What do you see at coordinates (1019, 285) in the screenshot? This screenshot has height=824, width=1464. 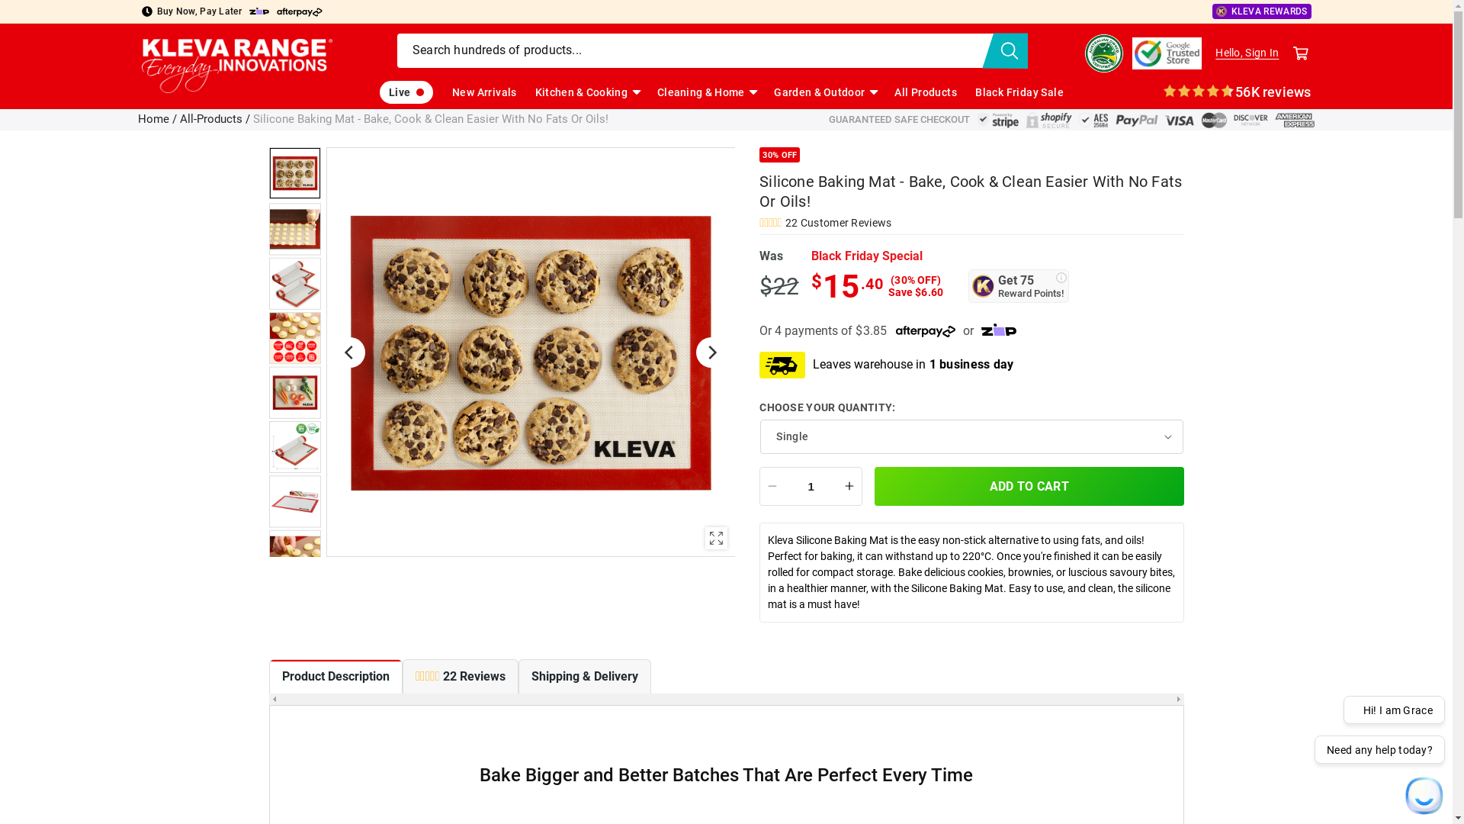 I see `Get 75
Reward Points!` at bounding box center [1019, 285].